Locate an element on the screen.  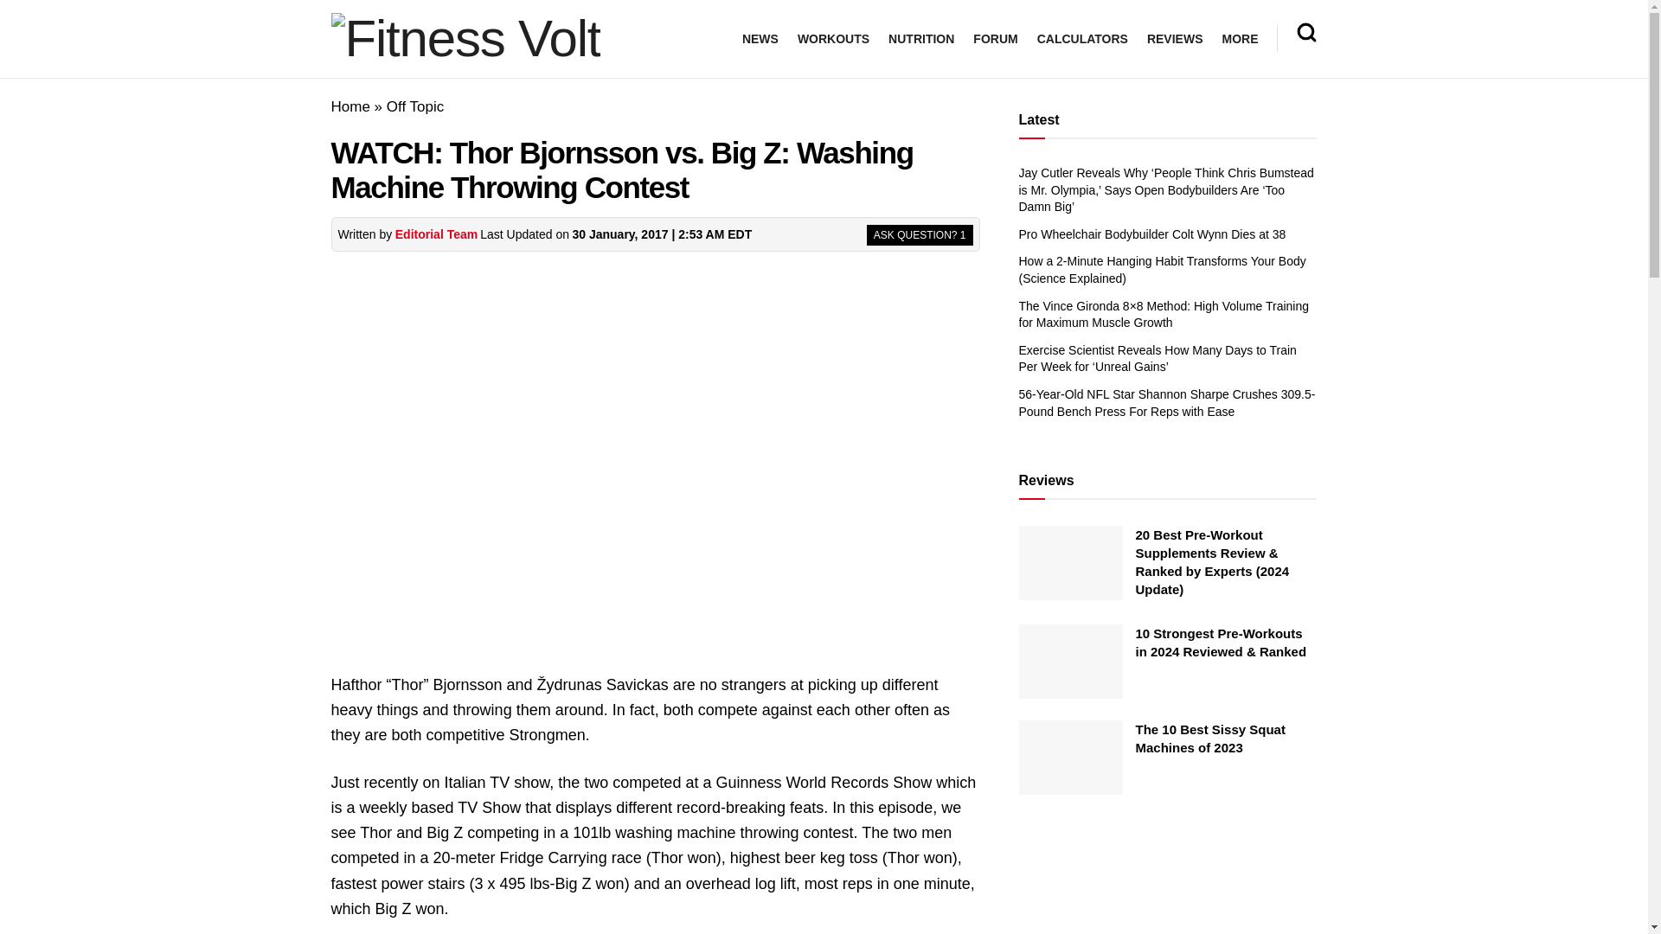
CALCULATORS is located at coordinates (1081, 39).